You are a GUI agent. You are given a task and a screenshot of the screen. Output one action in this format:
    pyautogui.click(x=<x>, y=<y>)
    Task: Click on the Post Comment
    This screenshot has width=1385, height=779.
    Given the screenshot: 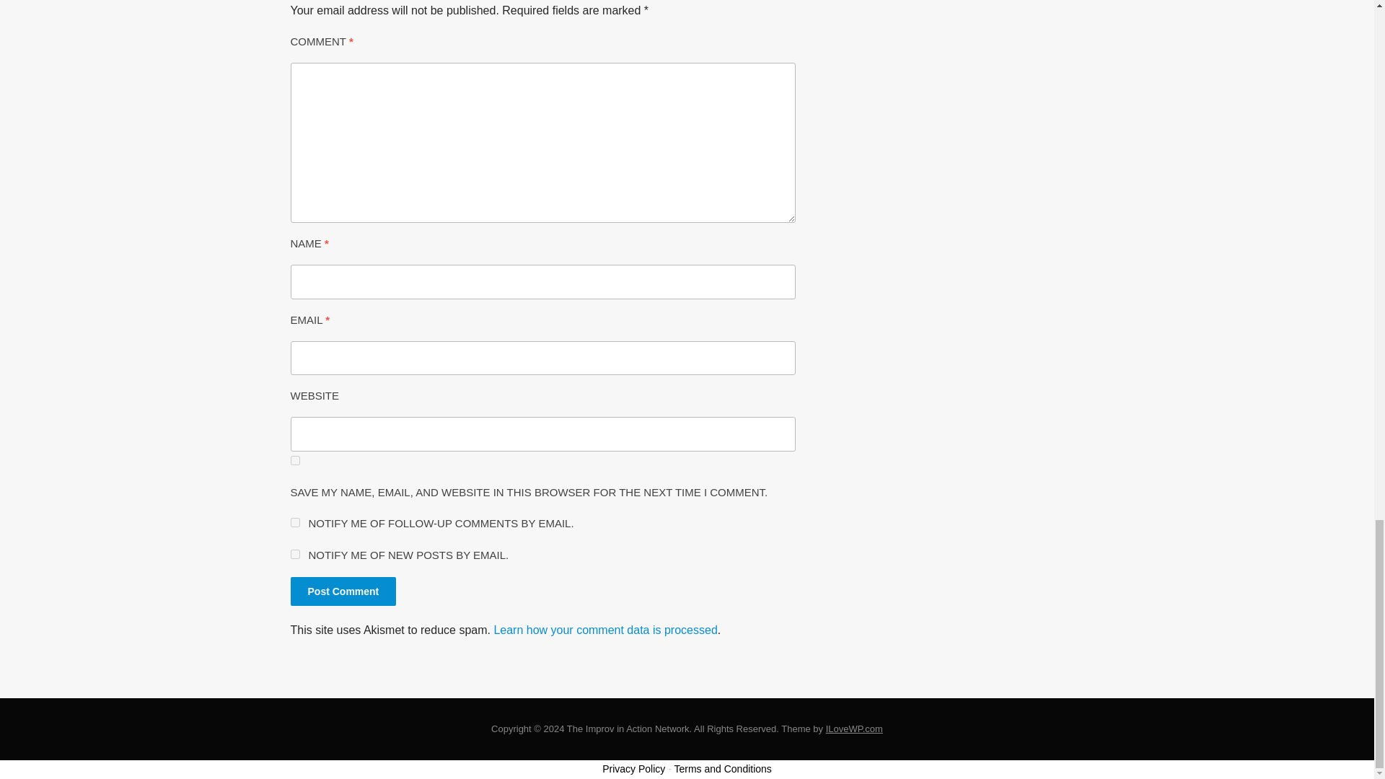 What is the action you would take?
    pyautogui.click(x=343, y=591)
    